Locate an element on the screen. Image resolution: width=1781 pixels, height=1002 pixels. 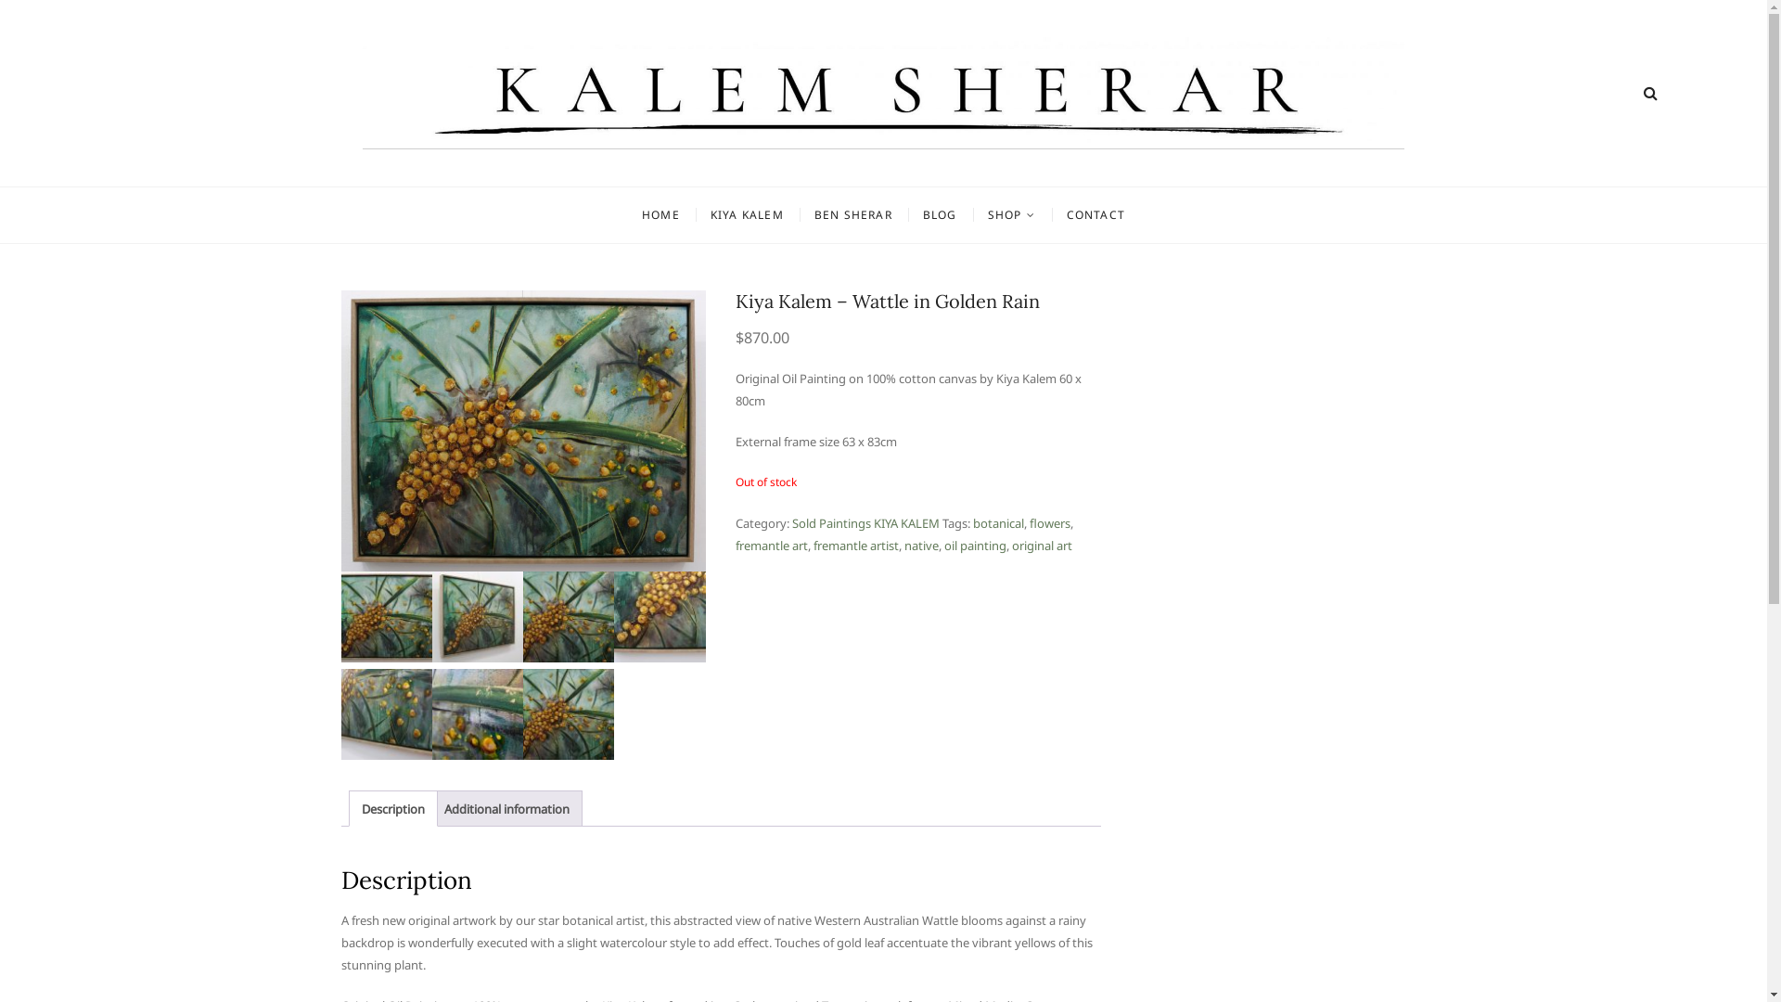
CONTACT is located at coordinates (1096, 215).